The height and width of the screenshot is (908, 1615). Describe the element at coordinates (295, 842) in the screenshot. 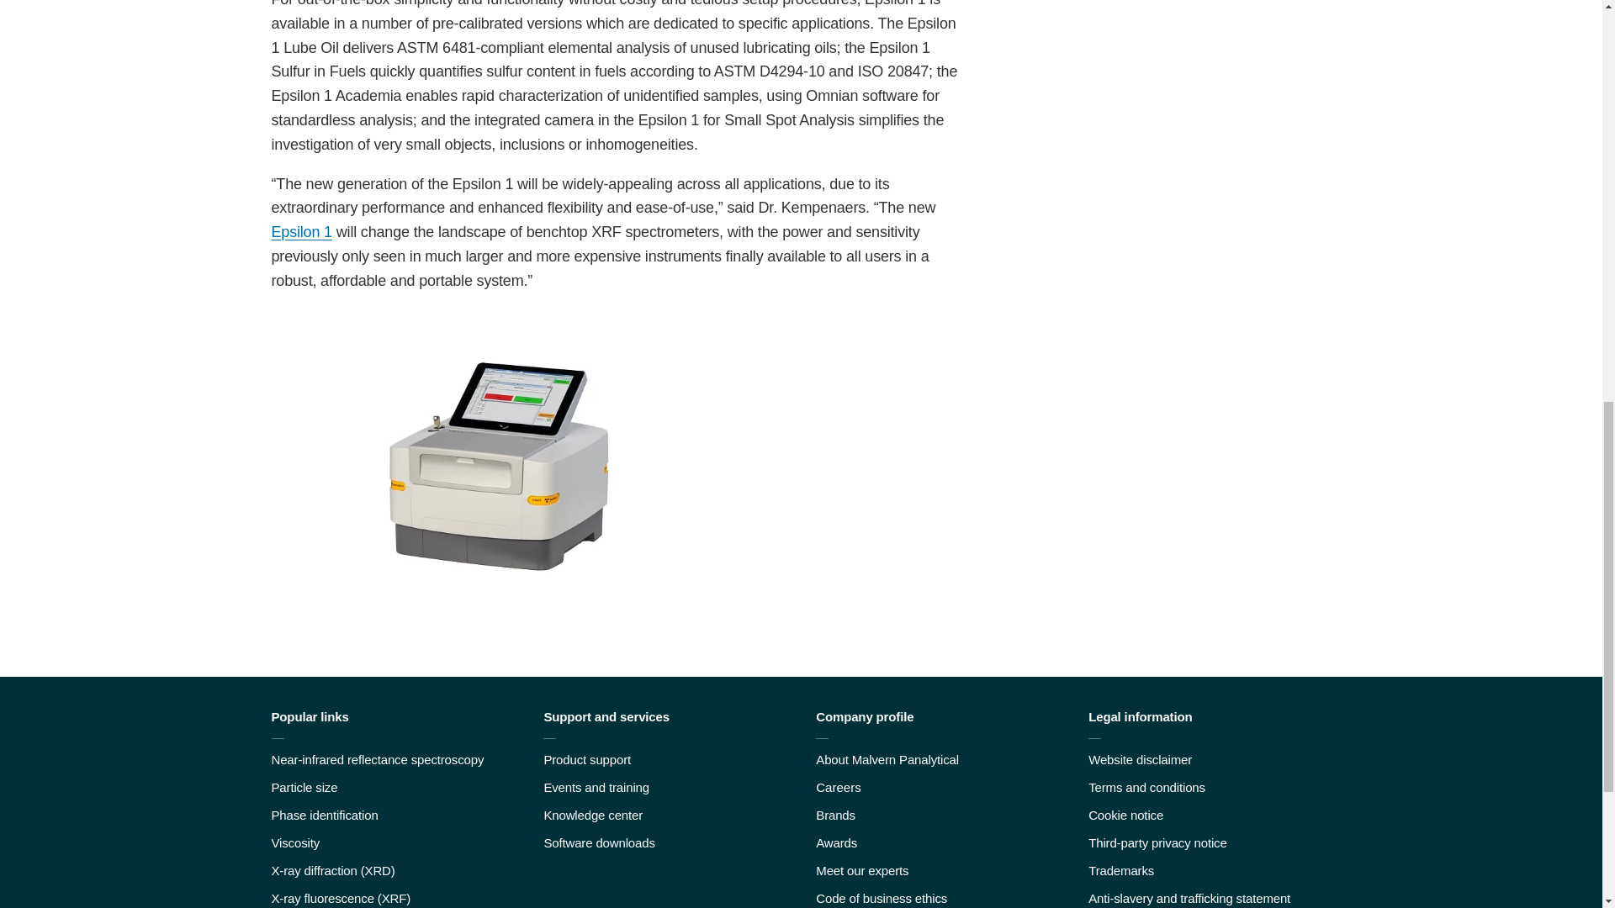

I see `Viscosity` at that location.